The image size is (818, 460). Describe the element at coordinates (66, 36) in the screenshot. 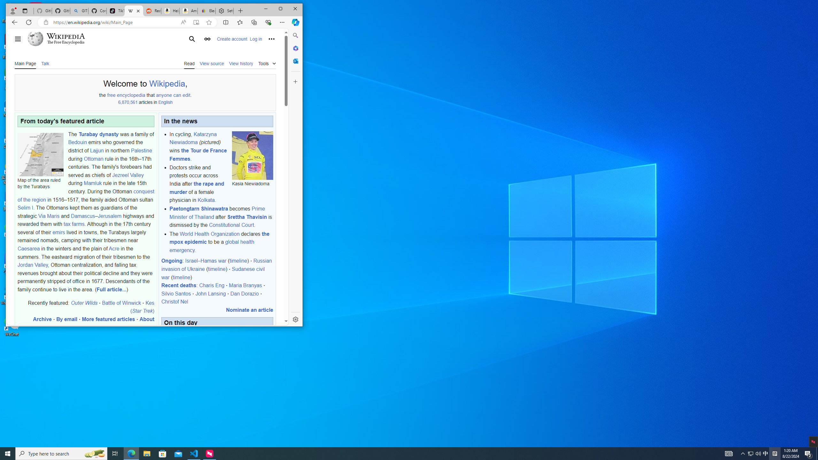

I see `Wikipedia` at that location.